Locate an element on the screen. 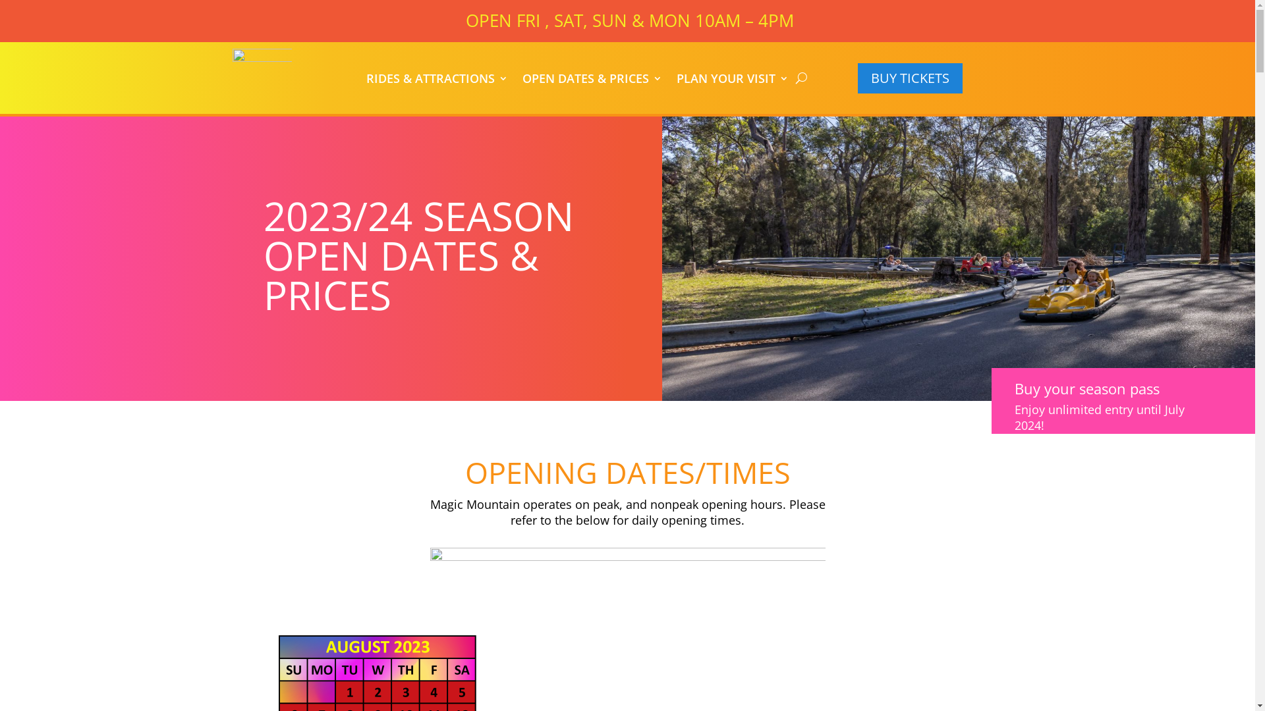  OPEN DATES & PRICES is located at coordinates (592, 78).